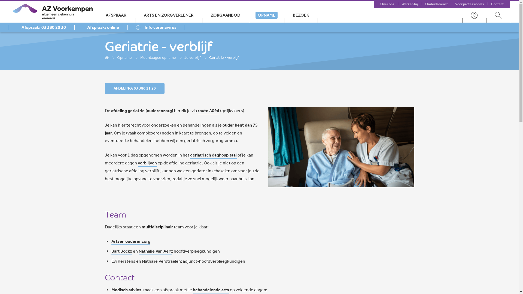 The width and height of the screenshot is (523, 294). I want to click on verblijven, so click(147, 163).